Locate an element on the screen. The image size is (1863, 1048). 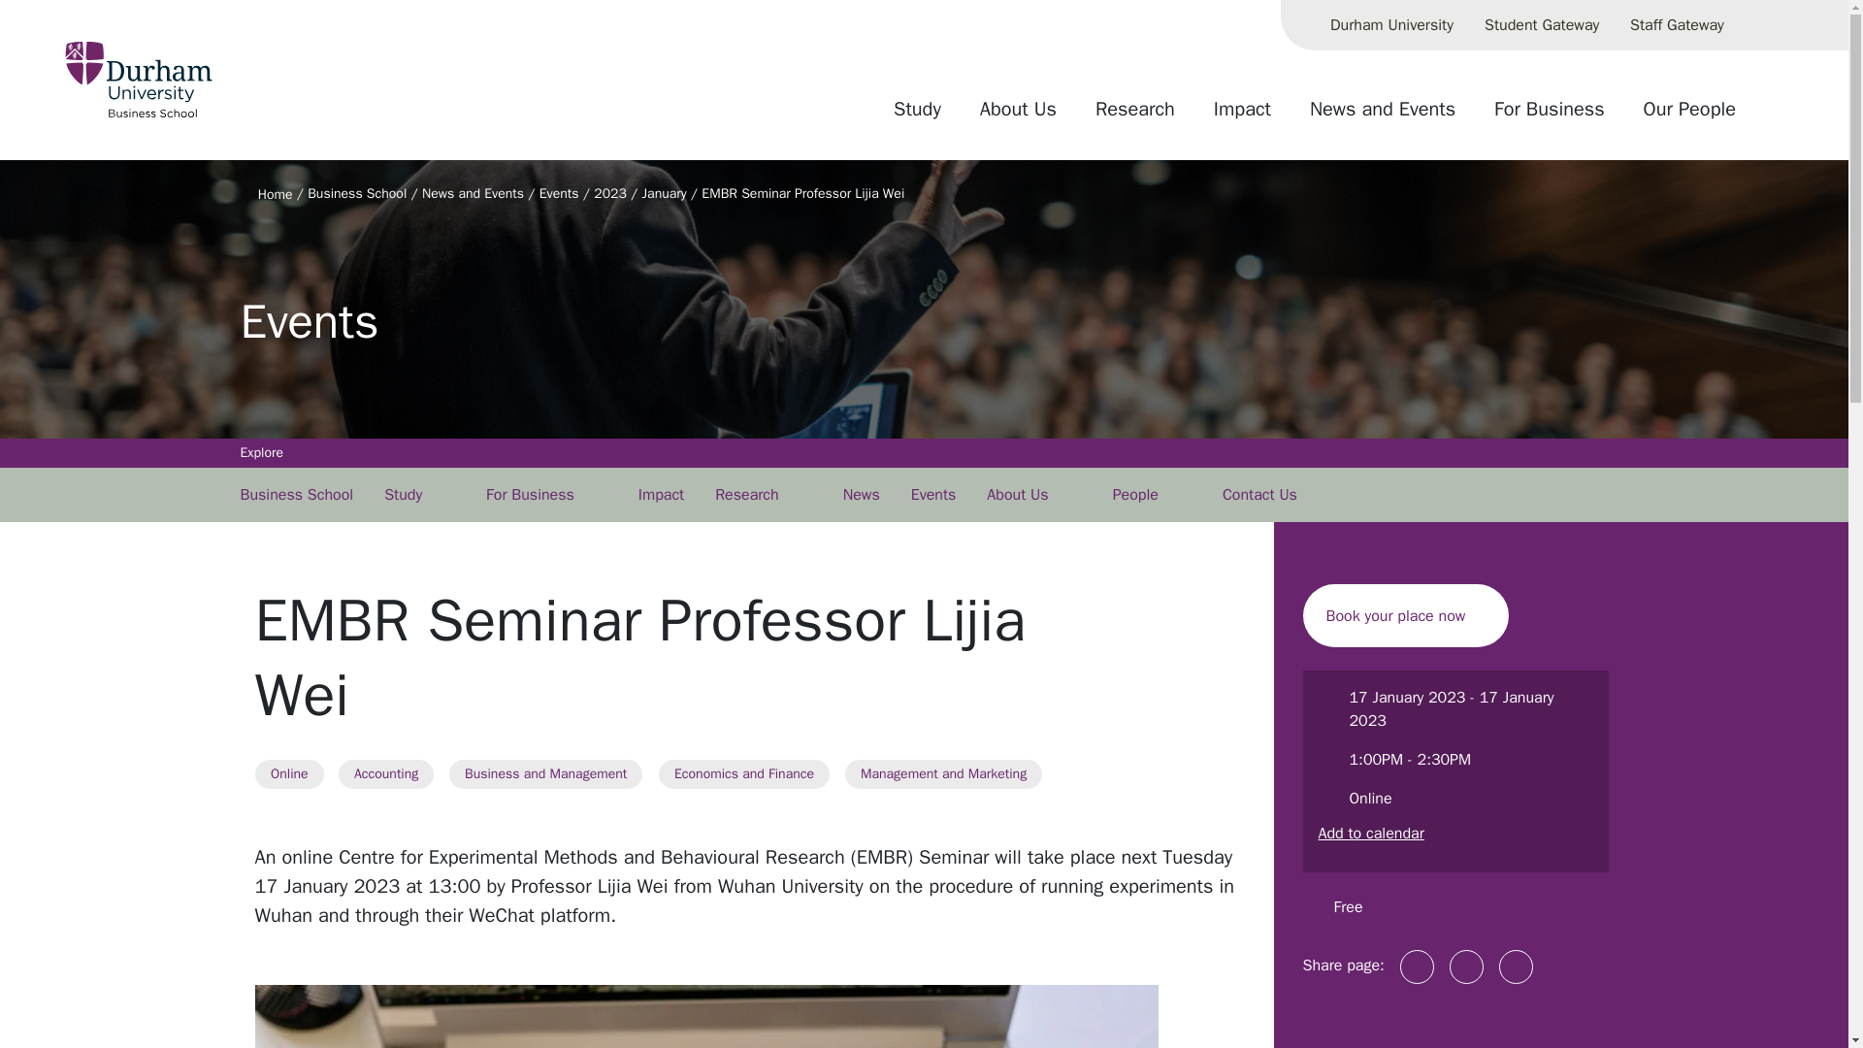
About Us is located at coordinates (1019, 116).